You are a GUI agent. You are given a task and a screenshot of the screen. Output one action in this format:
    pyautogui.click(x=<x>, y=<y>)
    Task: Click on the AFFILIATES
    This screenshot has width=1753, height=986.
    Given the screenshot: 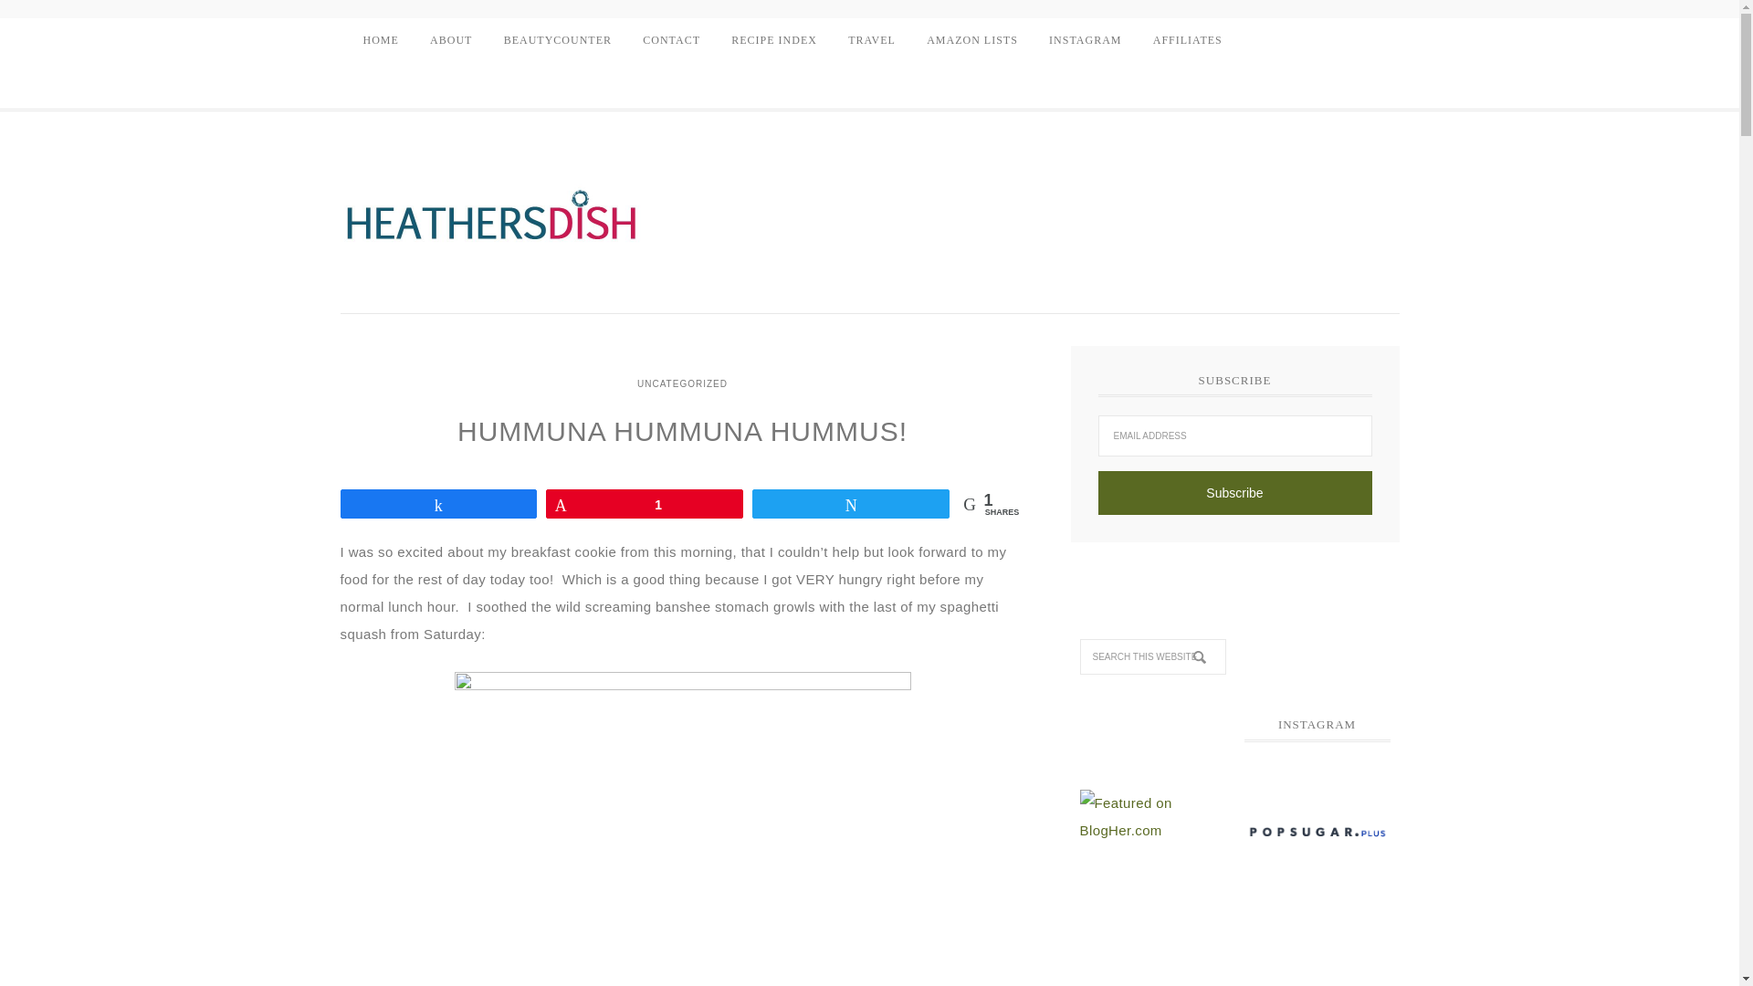 What is the action you would take?
    pyautogui.click(x=1187, y=40)
    